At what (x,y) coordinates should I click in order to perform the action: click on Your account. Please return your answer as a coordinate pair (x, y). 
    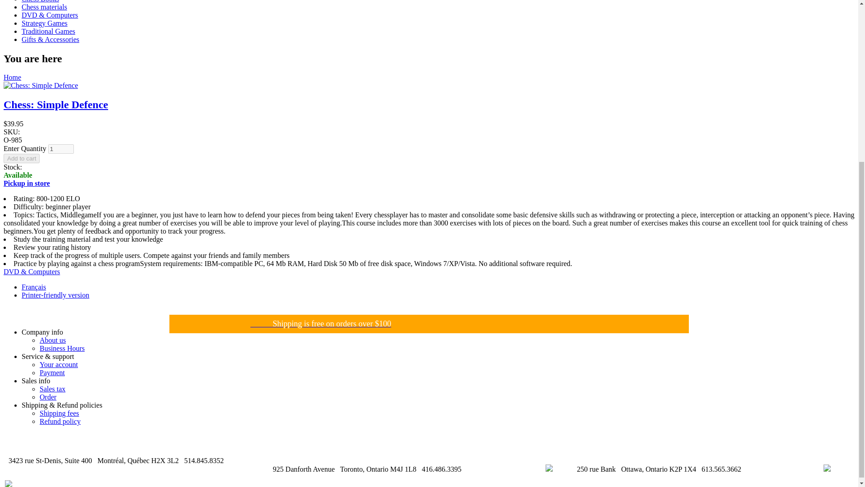
    Looking at the image, I should click on (59, 364).